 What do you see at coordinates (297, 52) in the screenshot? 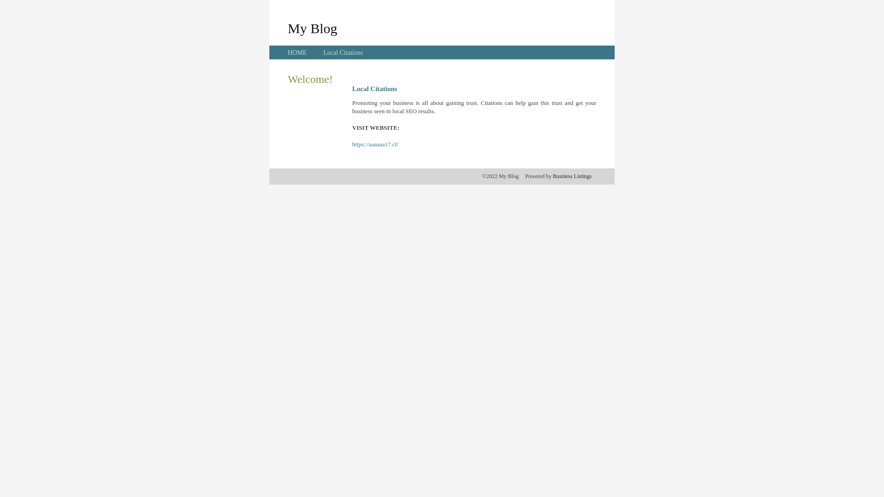
I see `HOME` at bounding box center [297, 52].